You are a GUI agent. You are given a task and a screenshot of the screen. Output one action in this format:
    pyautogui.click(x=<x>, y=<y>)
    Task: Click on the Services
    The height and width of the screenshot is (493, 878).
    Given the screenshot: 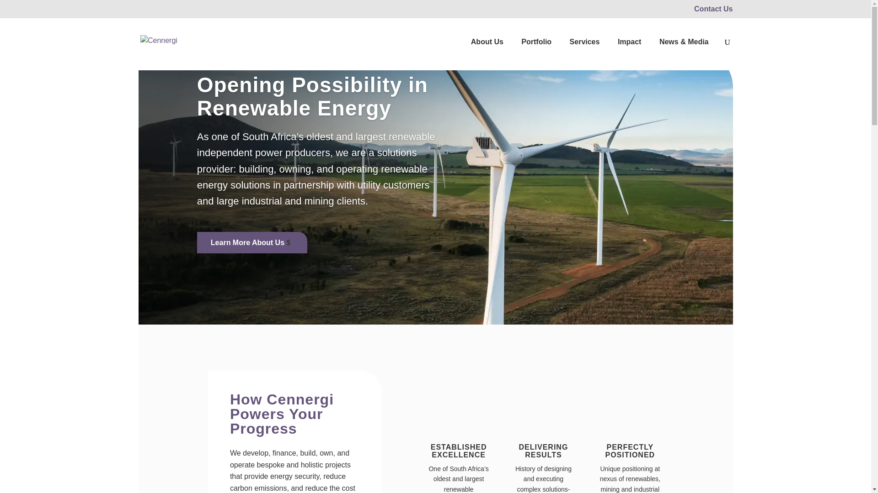 What is the action you would take?
    pyautogui.click(x=584, y=54)
    